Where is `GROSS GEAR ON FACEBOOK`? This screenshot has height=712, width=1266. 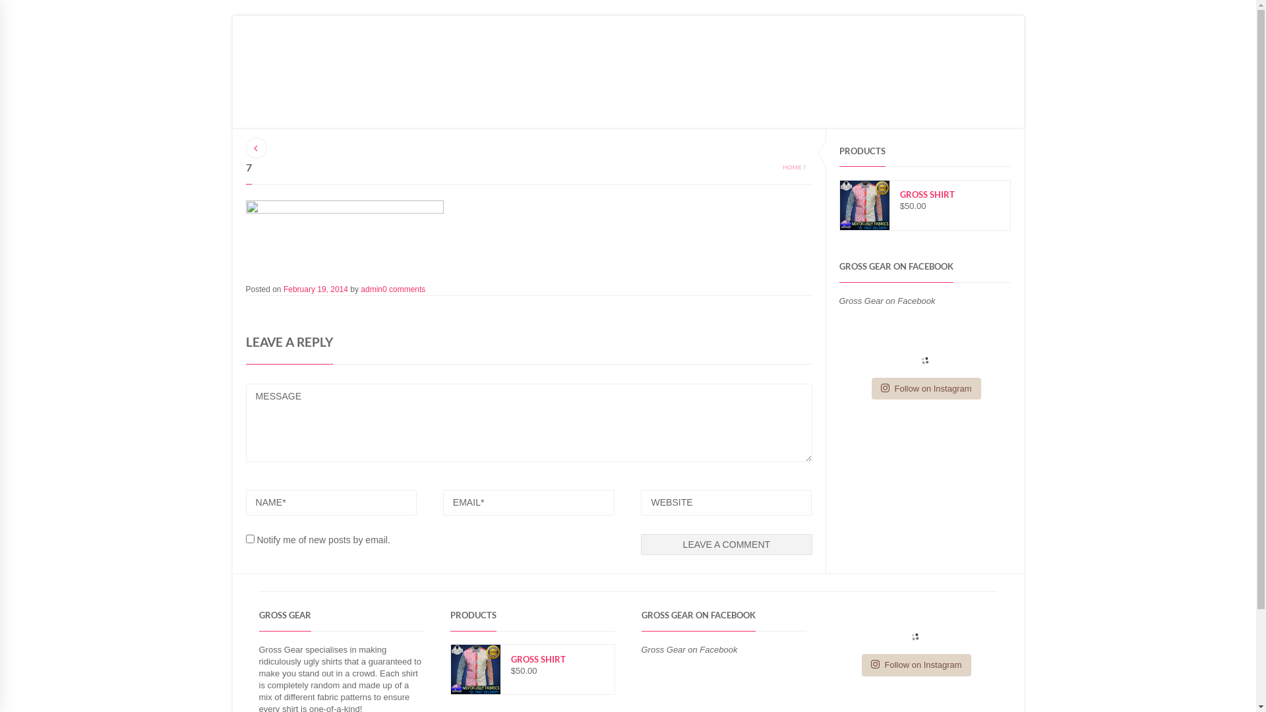 GROSS GEAR ON FACEBOOK is located at coordinates (698, 615).